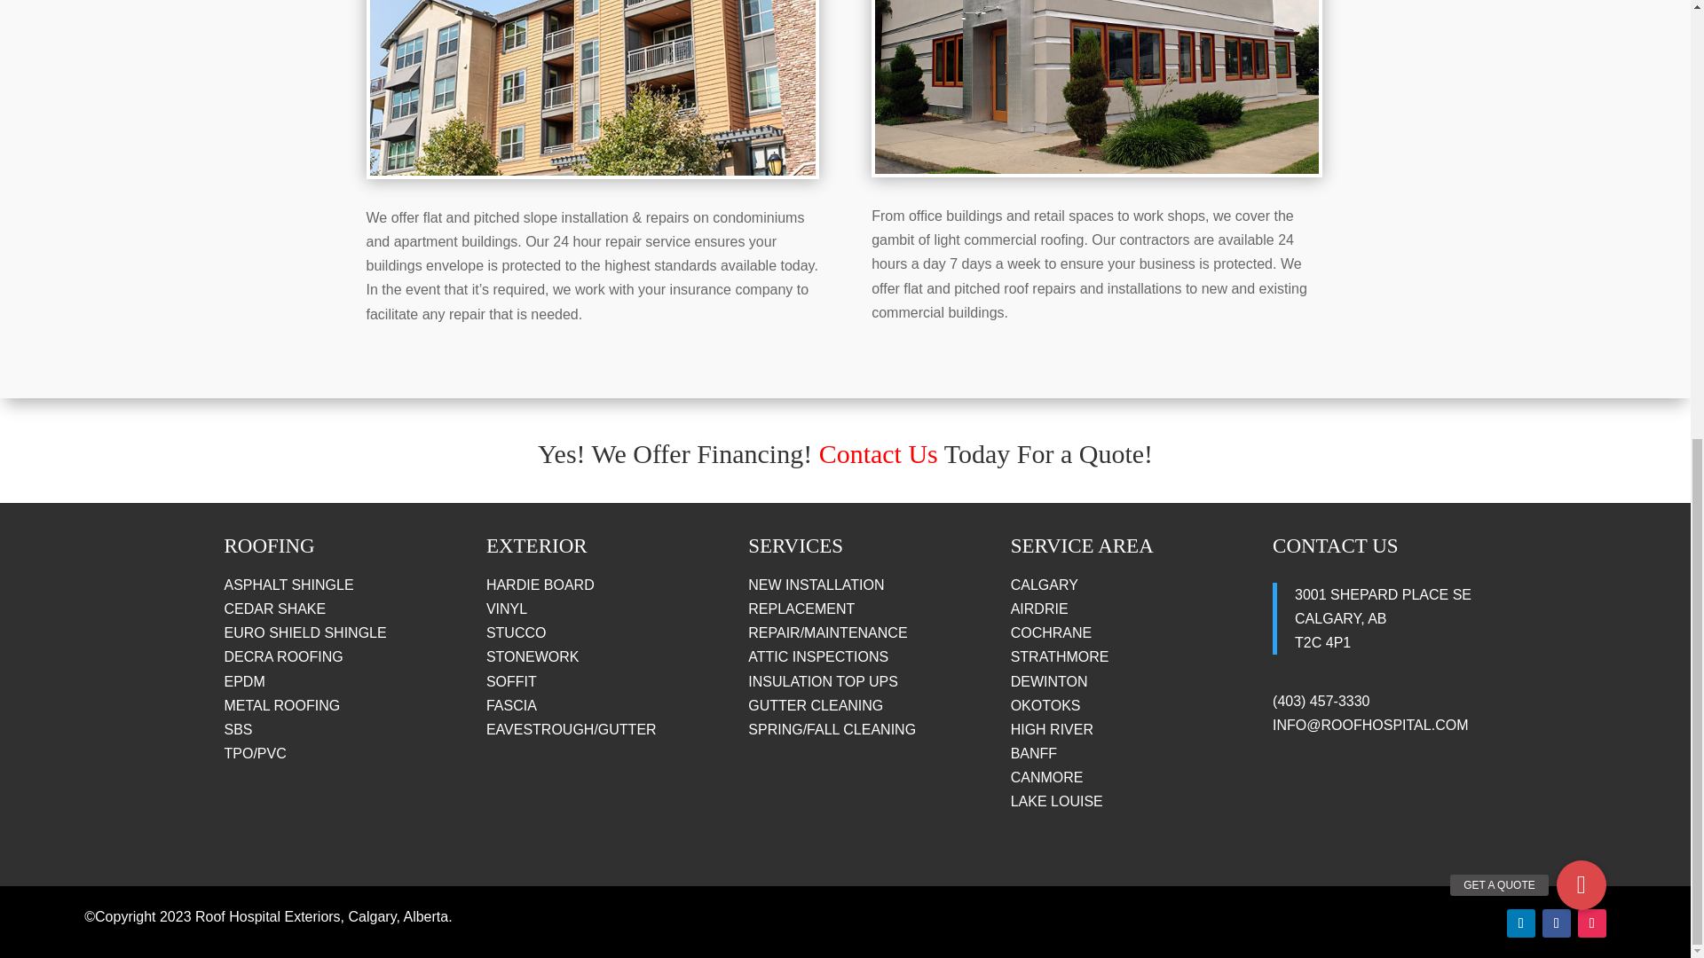 The image size is (1704, 958). Describe the element at coordinates (879, 453) in the screenshot. I see `Contact Us` at that location.